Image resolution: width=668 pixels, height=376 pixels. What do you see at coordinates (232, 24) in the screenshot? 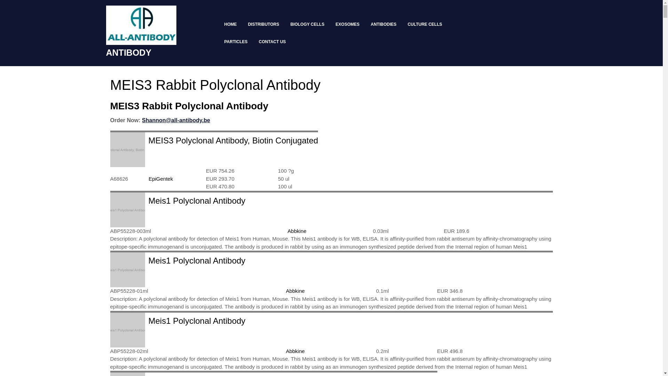
I see `HOME` at bounding box center [232, 24].